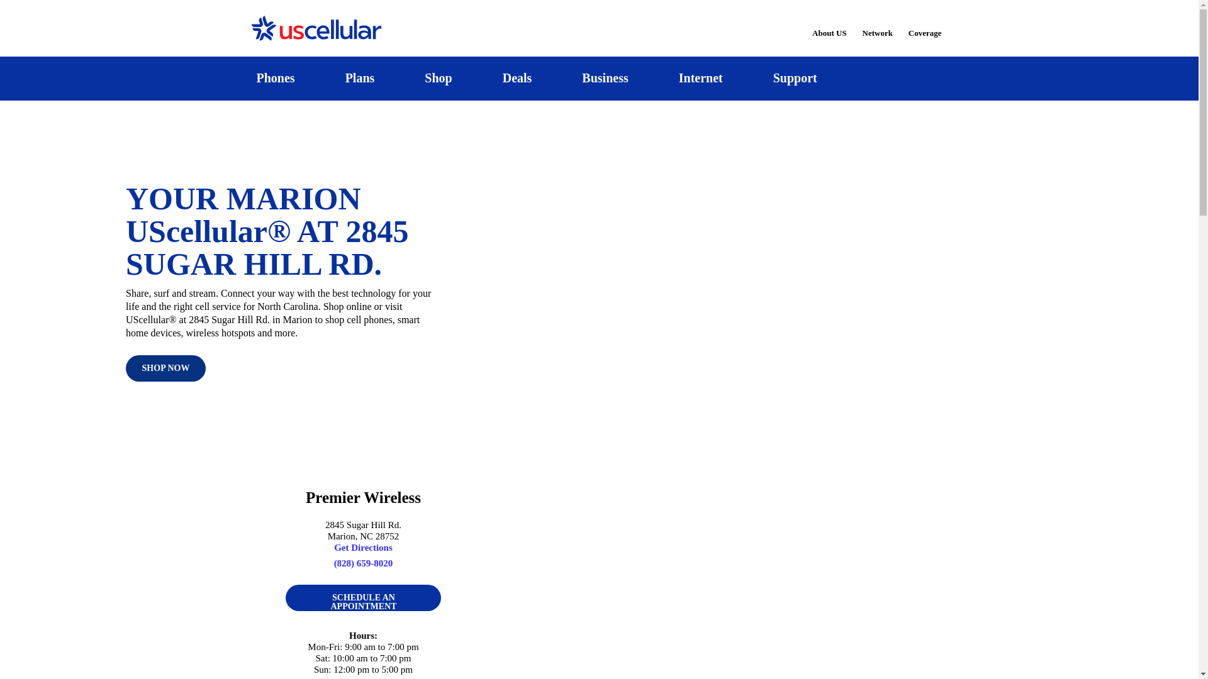  Describe the element at coordinates (700, 78) in the screenshot. I see `Internet` at that location.